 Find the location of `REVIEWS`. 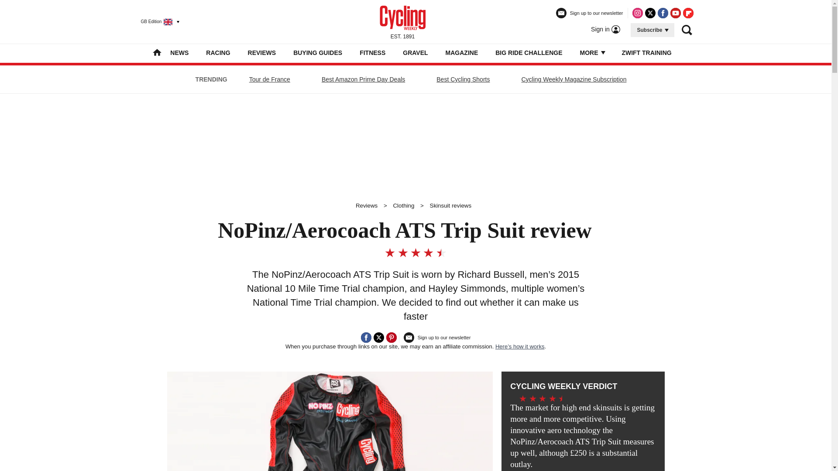

REVIEWS is located at coordinates (262, 52).